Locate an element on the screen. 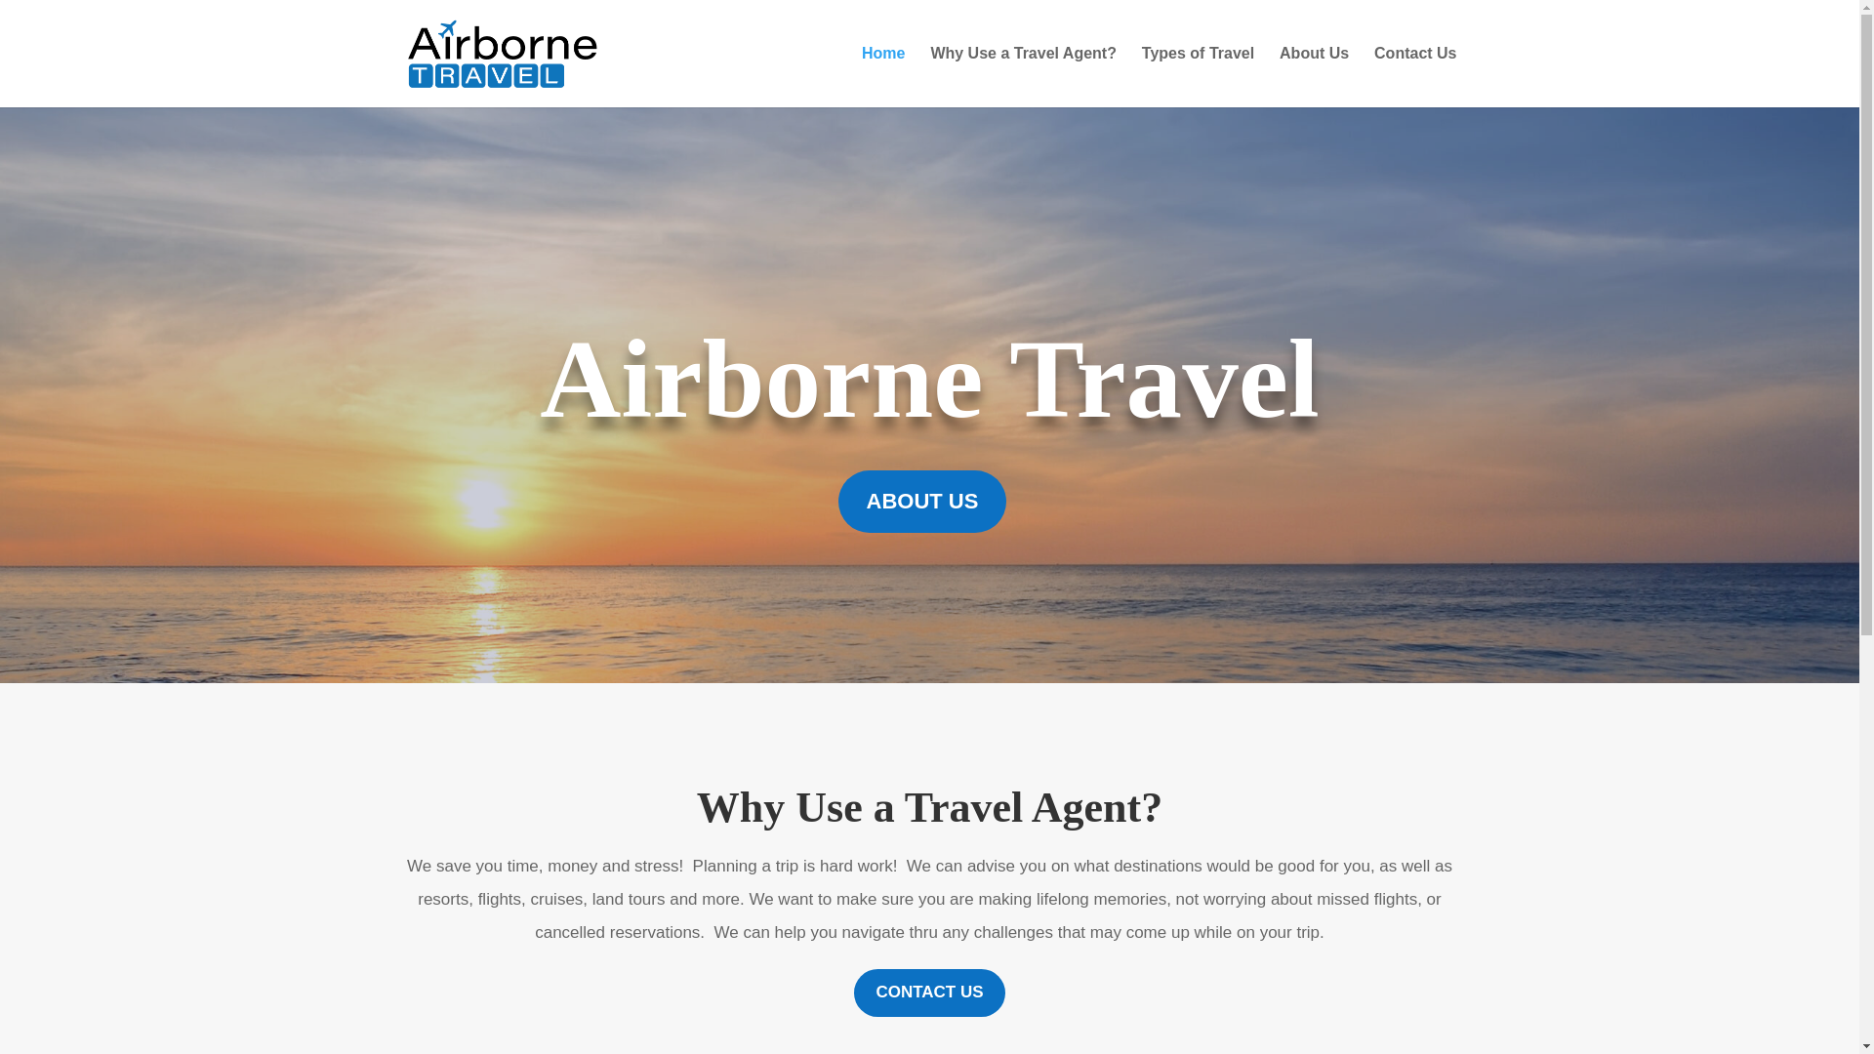 The image size is (1874, 1054). Contact Us is located at coordinates (1414, 76).